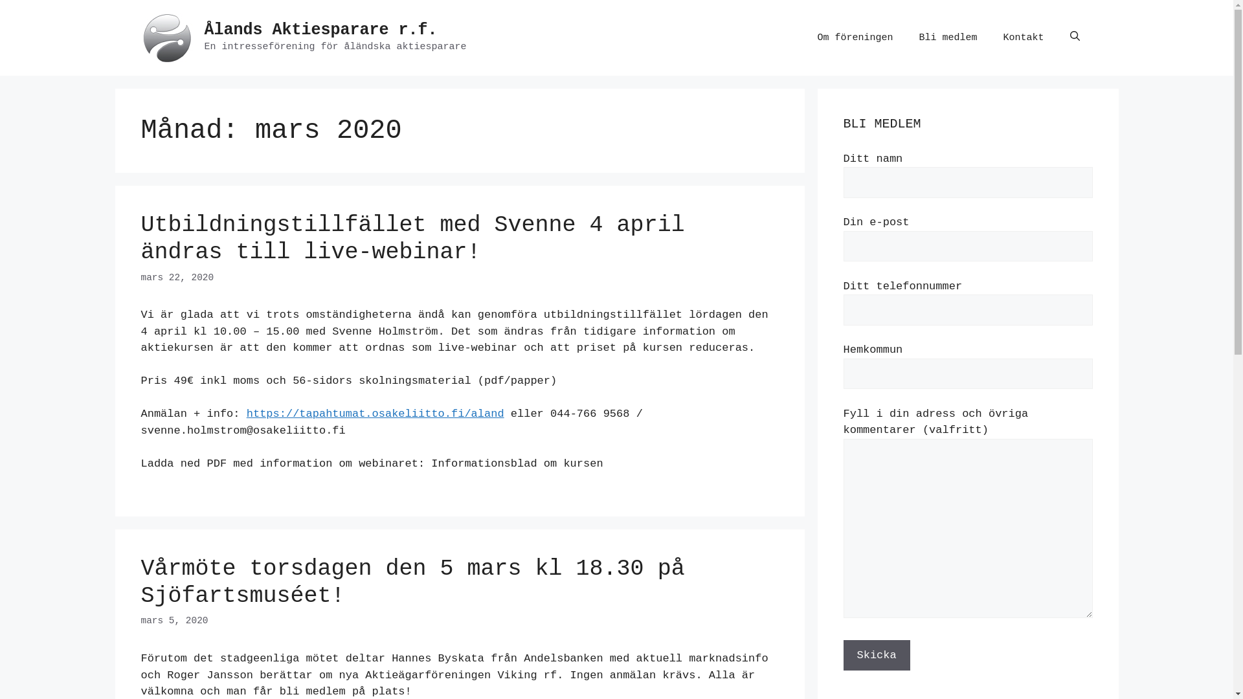  I want to click on Kontakt, so click(1023, 38).